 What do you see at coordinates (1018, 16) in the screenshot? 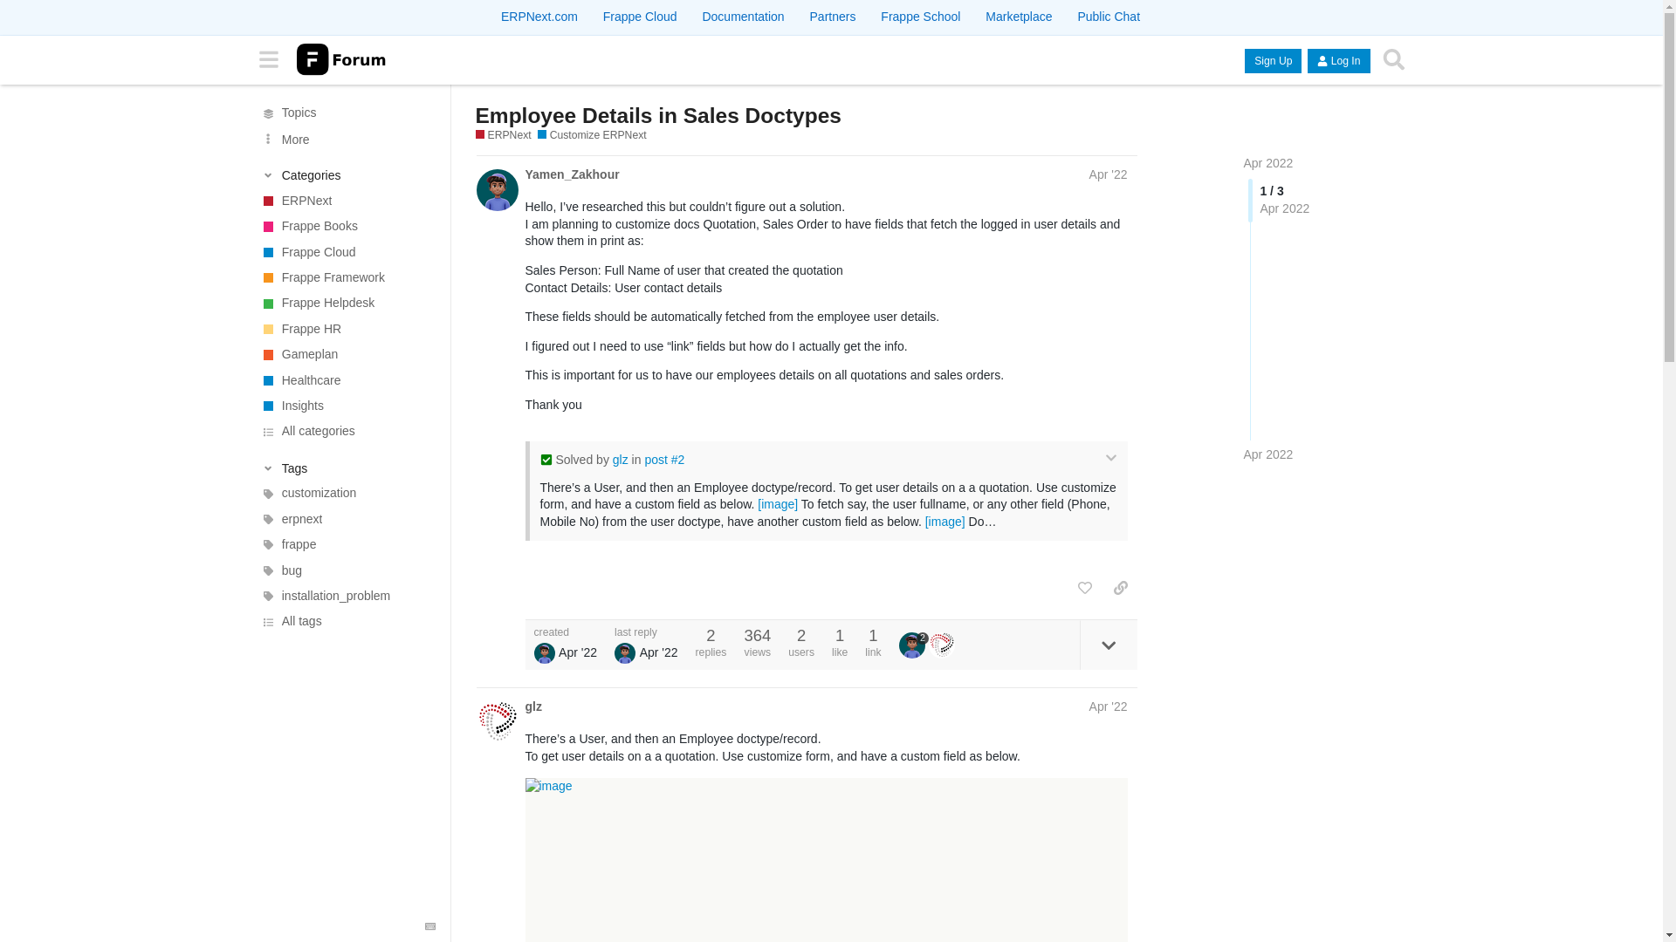
I see `Marketplace` at bounding box center [1018, 16].